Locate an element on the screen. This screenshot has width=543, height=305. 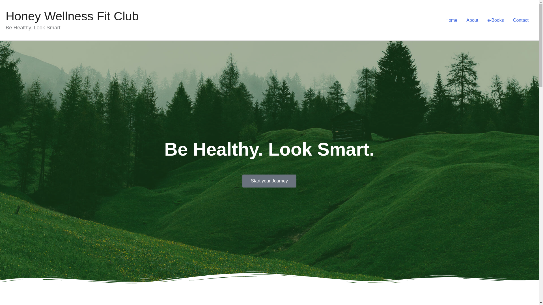
e-Books is located at coordinates (495, 20).